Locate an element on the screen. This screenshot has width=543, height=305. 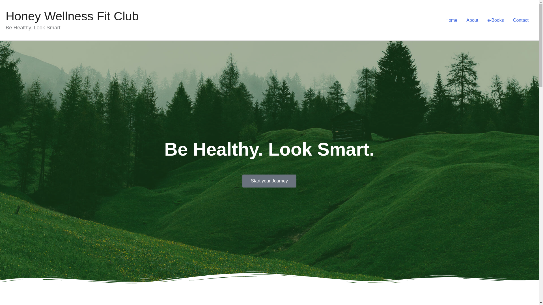
e-Books is located at coordinates (495, 20).